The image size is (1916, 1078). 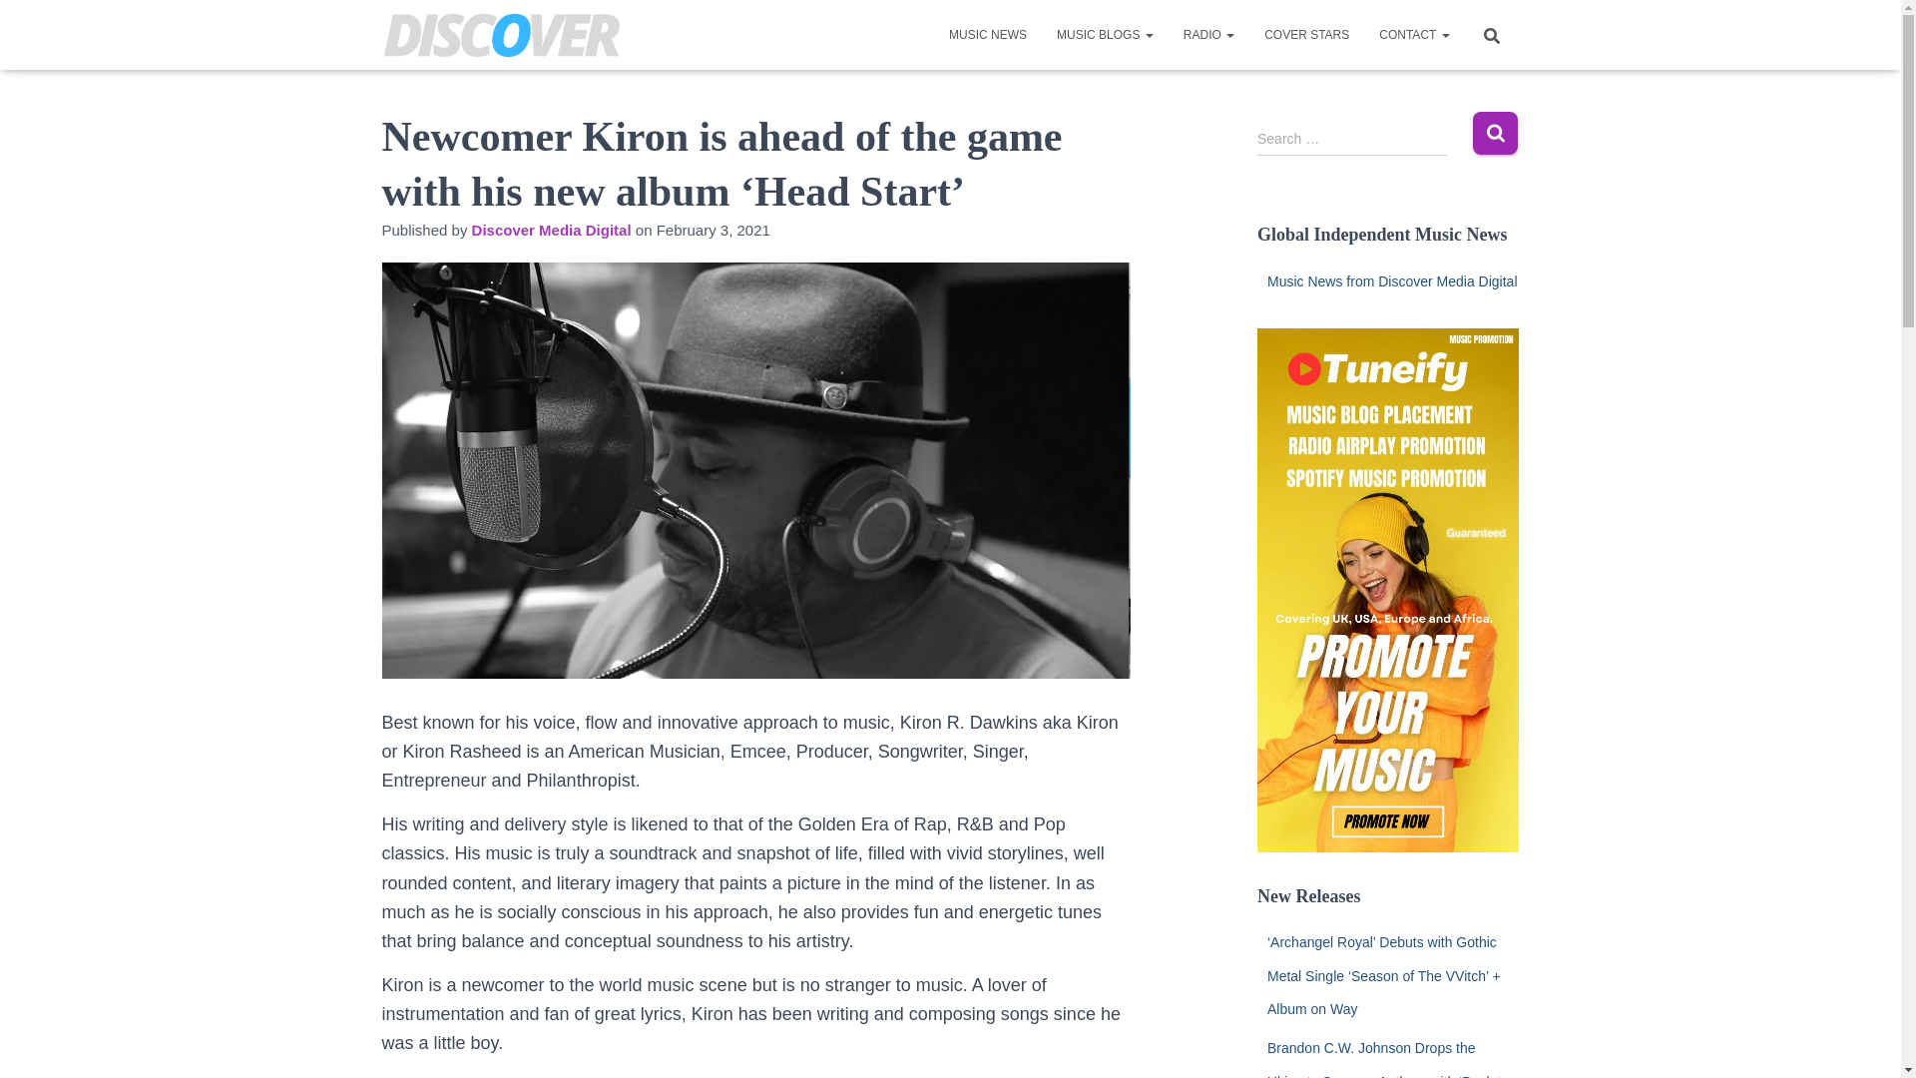 I want to click on Music News, so click(x=988, y=34).